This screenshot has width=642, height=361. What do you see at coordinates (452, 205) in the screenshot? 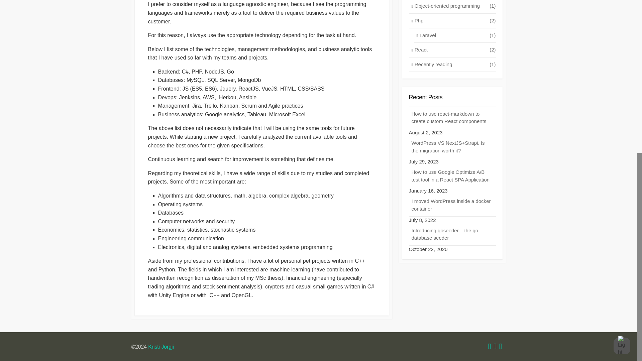
I see `I moved WordPress inside a docker container` at bounding box center [452, 205].